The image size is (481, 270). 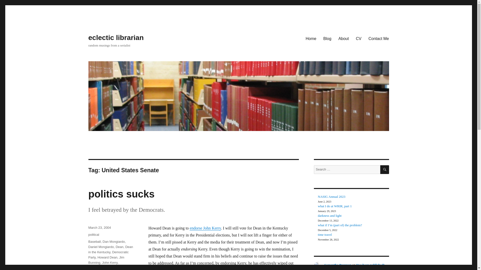 What do you see at coordinates (115, 267) in the screenshot?
I see `Kentucky Senate` at bounding box center [115, 267].